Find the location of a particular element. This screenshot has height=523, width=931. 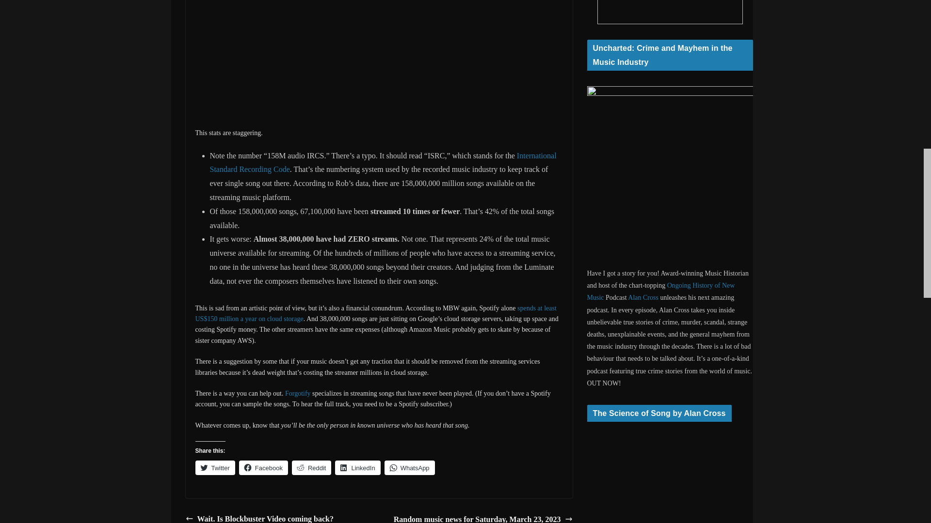

Click to share on WhatsApp is located at coordinates (409, 468).